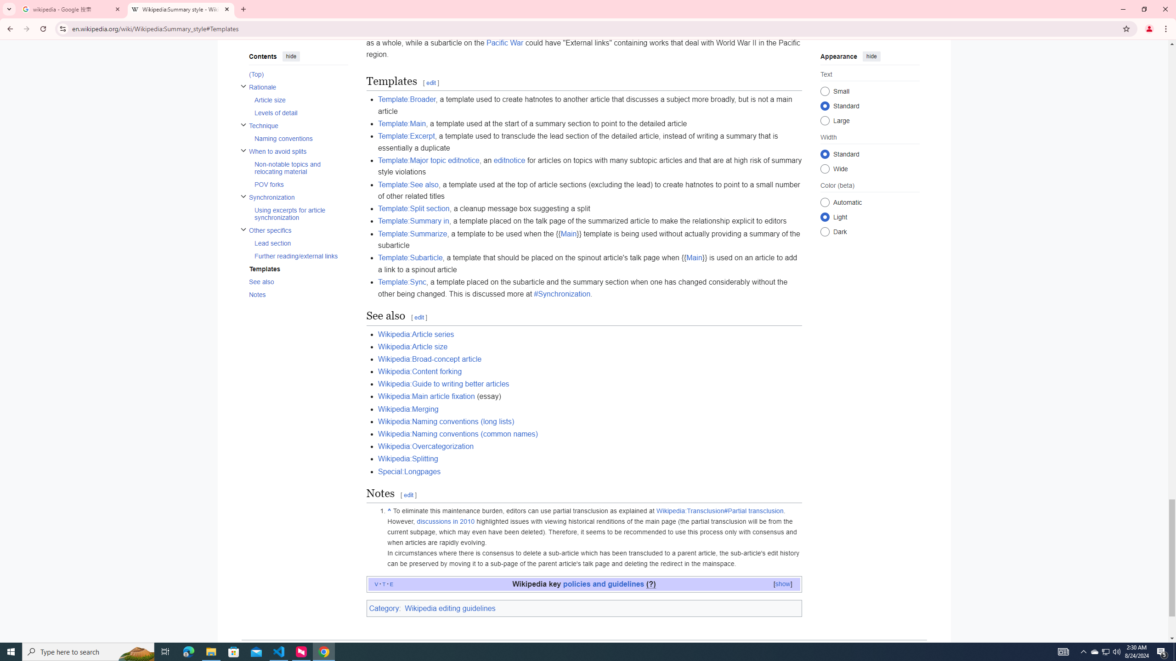 The image size is (1176, 661). What do you see at coordinates (243, 125) in the screenshot?
I see `Toggle Technique subsection` at bounding box center [243, 125].